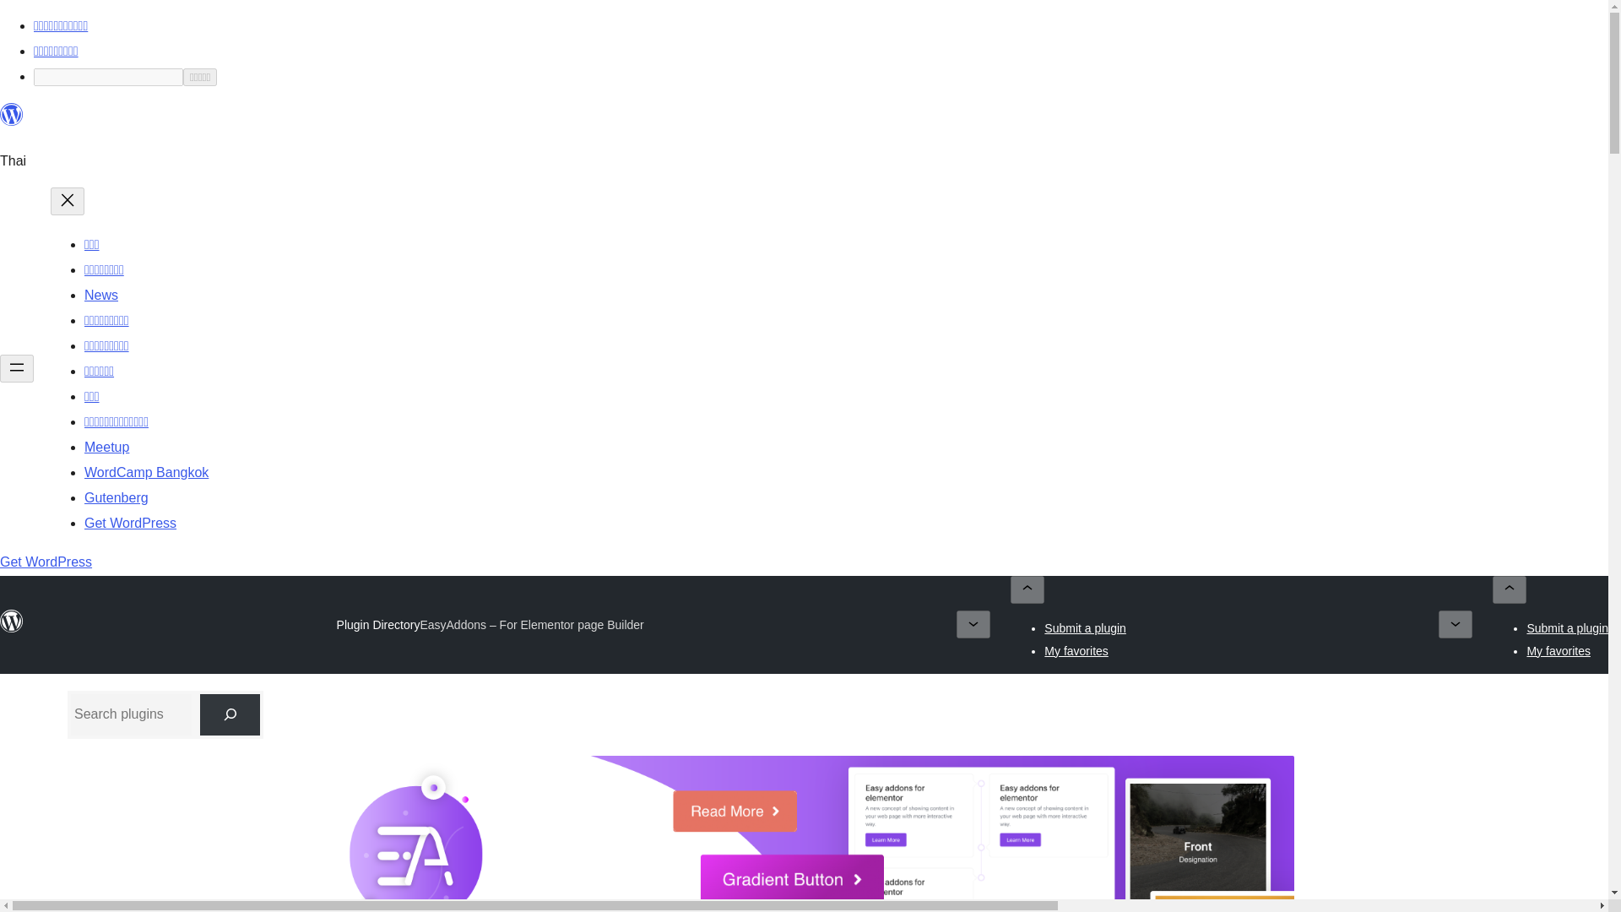  I want to click on WordPress.org, so click(12, 628).